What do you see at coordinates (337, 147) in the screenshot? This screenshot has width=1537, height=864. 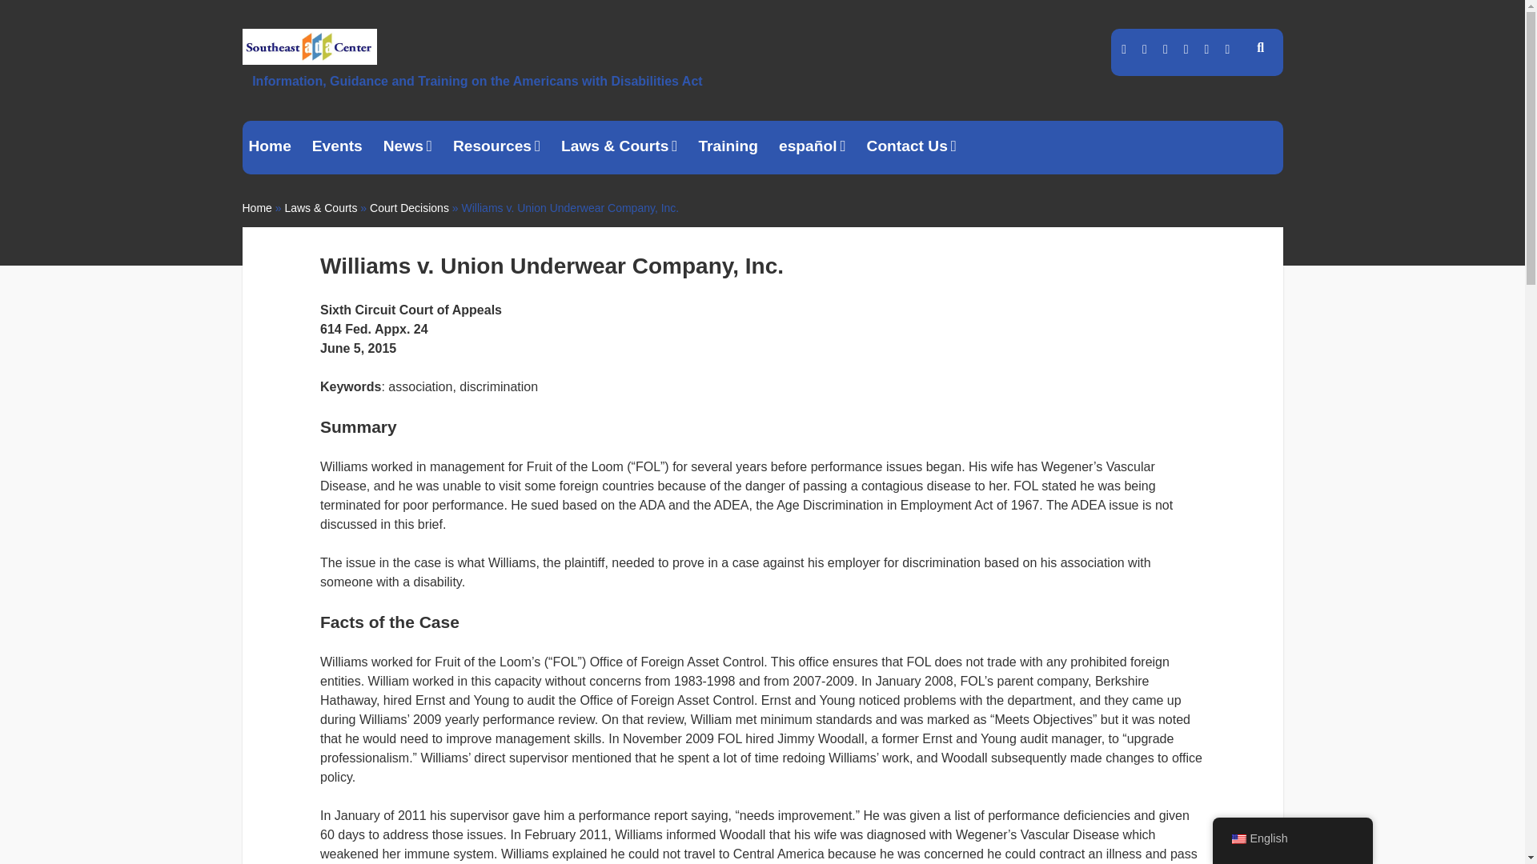 I see `Events` at bounding box center [337, 147].